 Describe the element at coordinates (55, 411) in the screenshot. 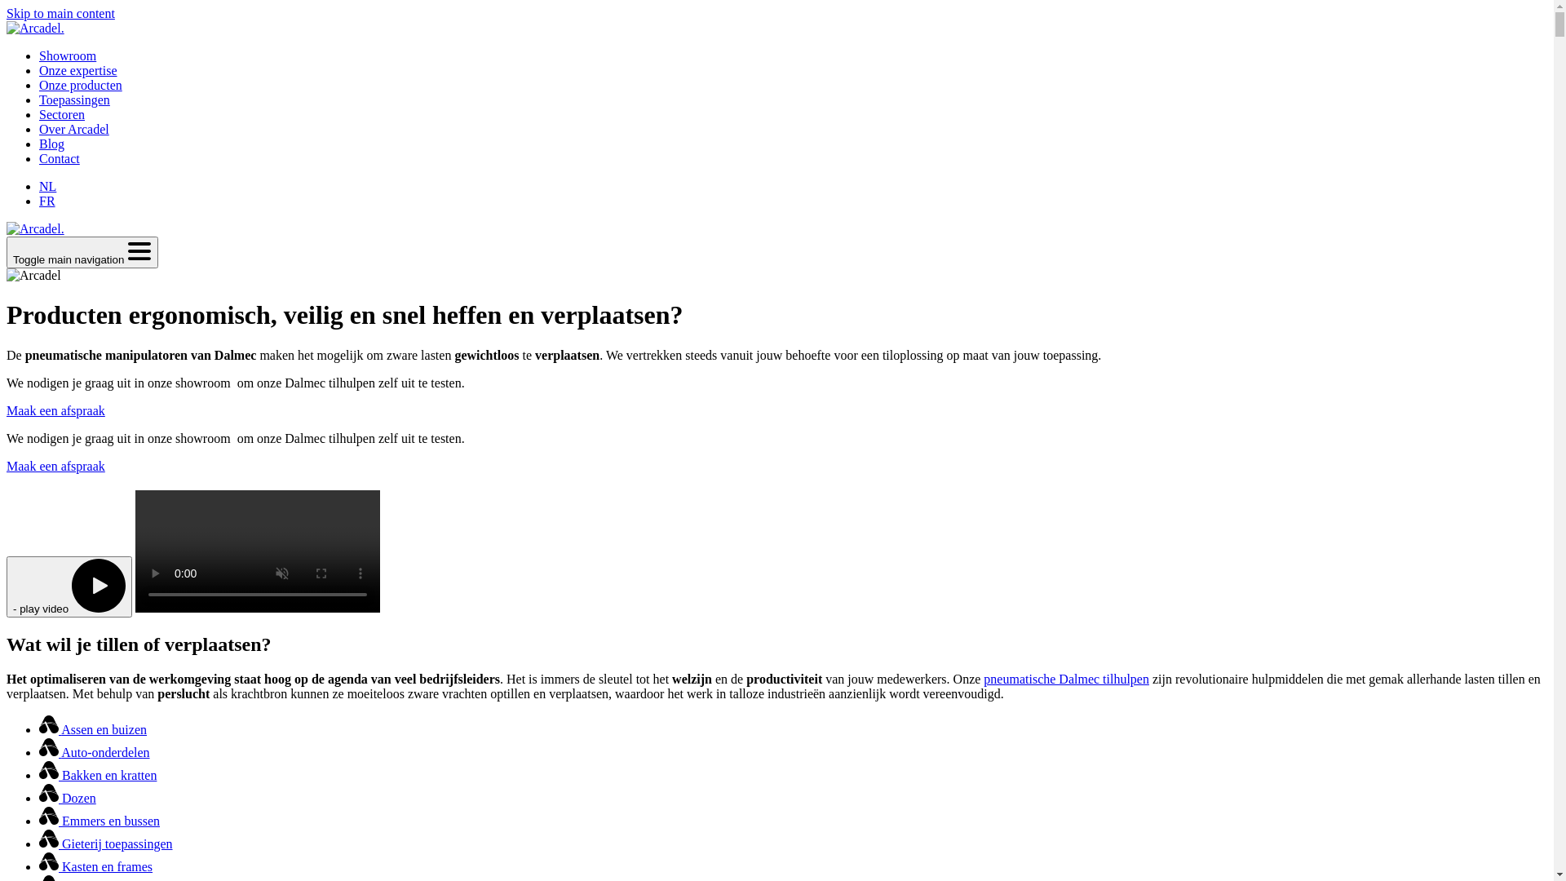

I see `Maak een afspraak` at that location.